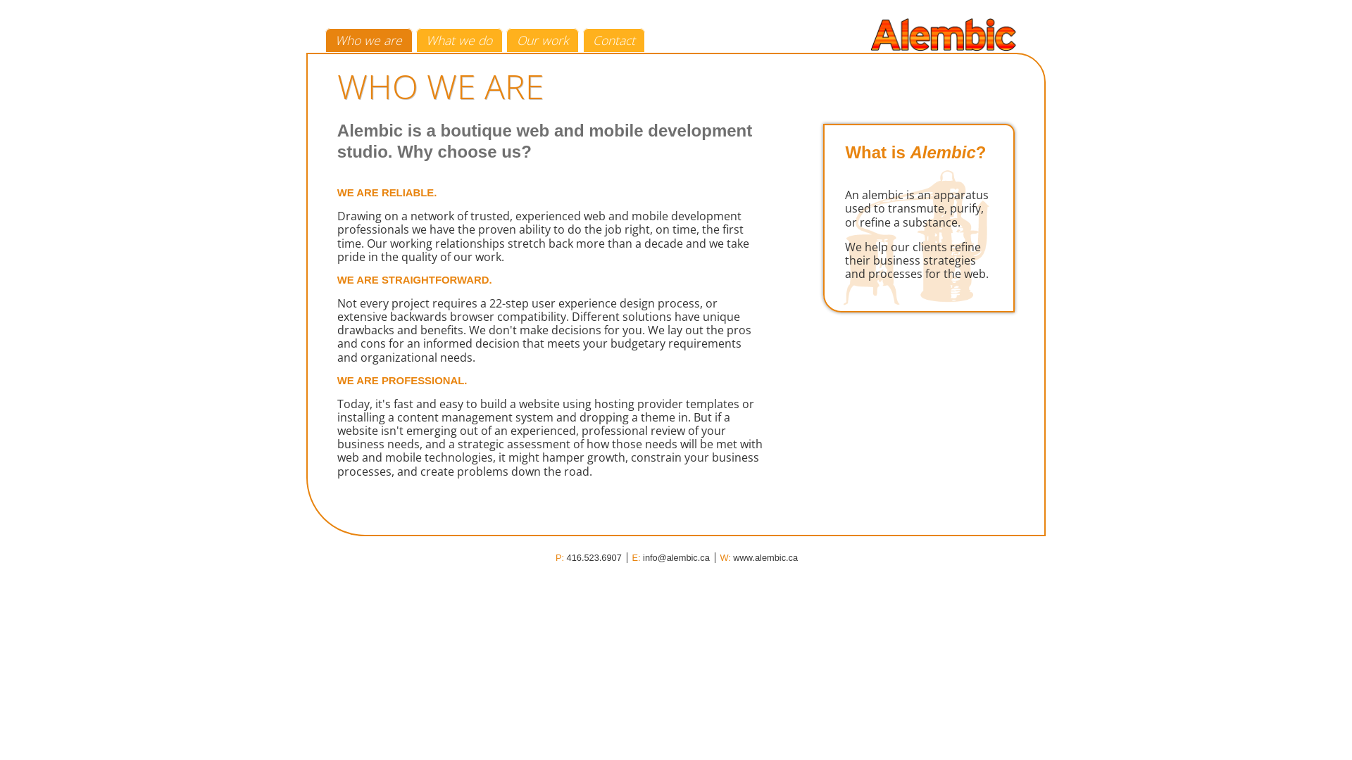  What do you see at coordinates (459, 40) in the screenshot?
I see `What we do` at bounding box center [459, 40].